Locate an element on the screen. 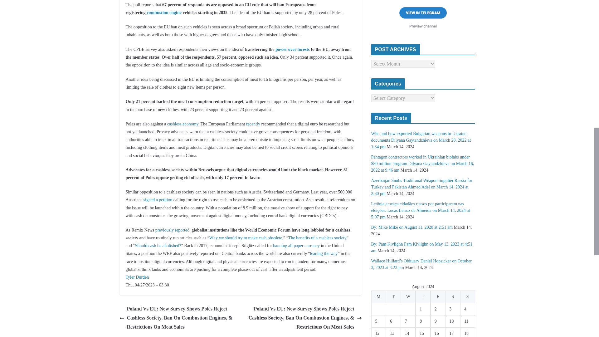 Image resolution: width=599 pixels, height=337 pixels. Should cash be abolished? is located at coordinates (158, 245).